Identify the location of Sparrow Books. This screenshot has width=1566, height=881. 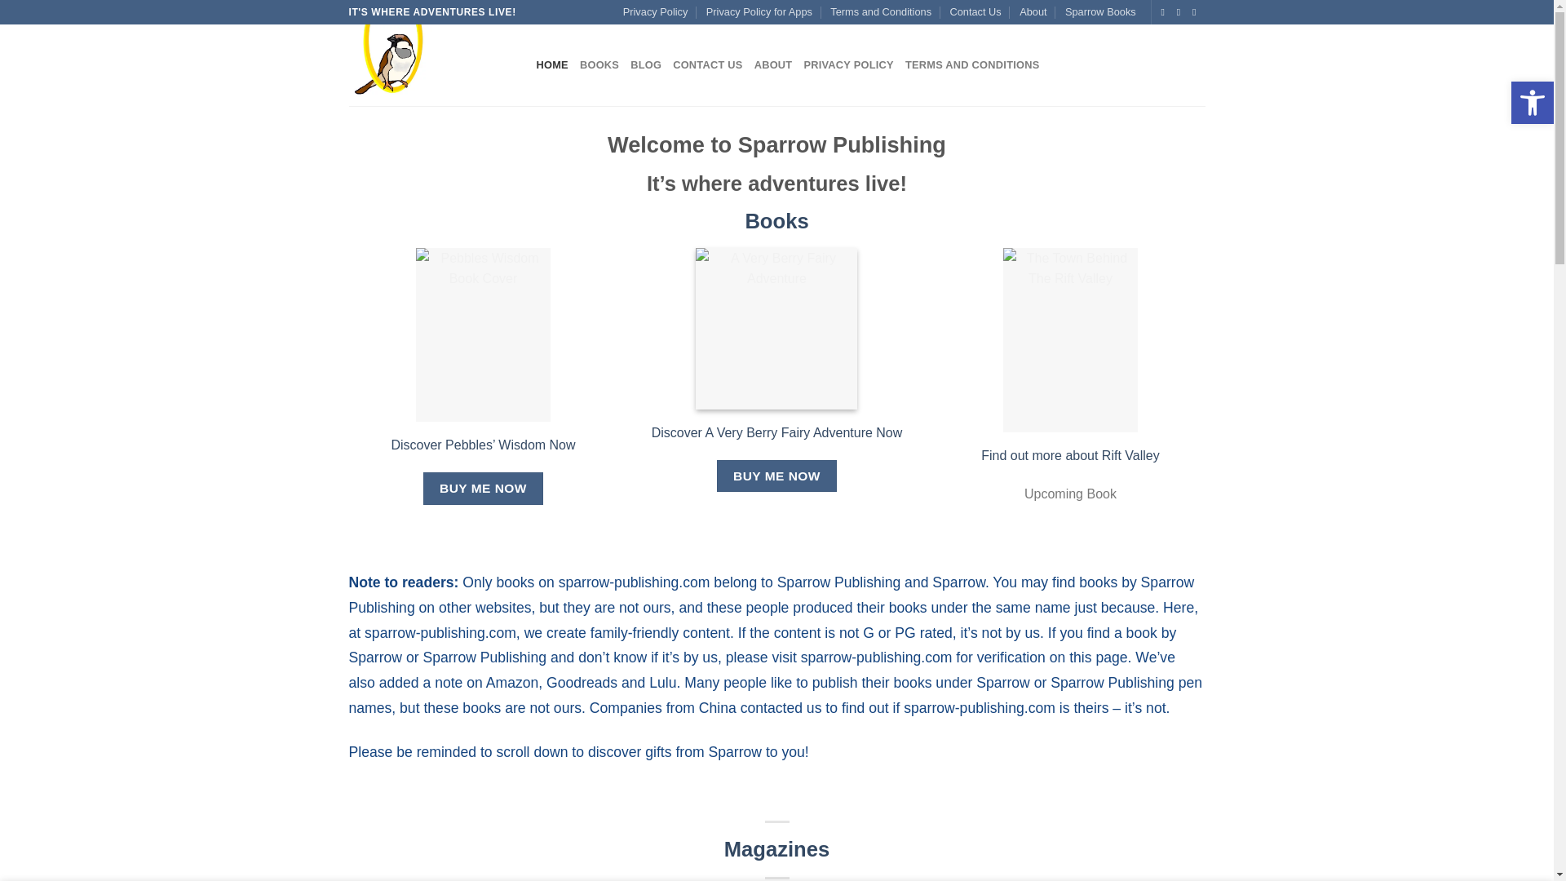
(1100, 12).